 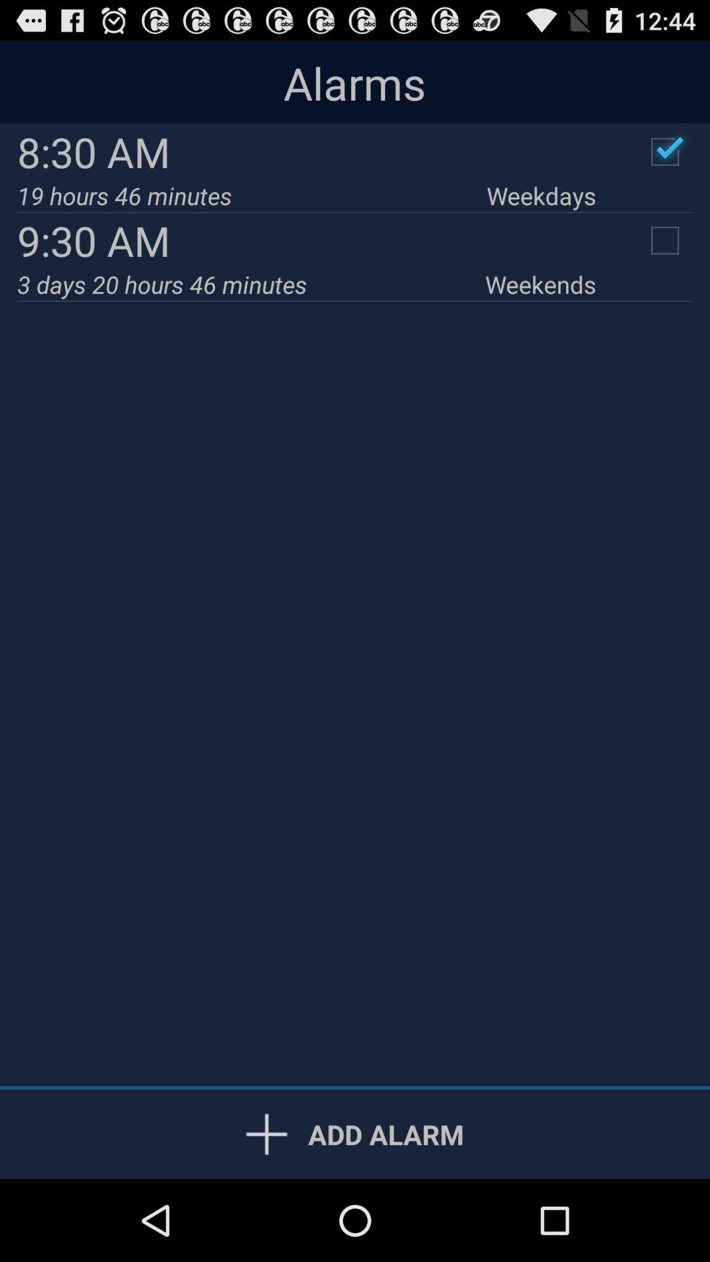 What do you see at coordinates (251, 284) in the screenshot?
I see `jump to the 3 days 20 app` at bounding box center [251, 284].